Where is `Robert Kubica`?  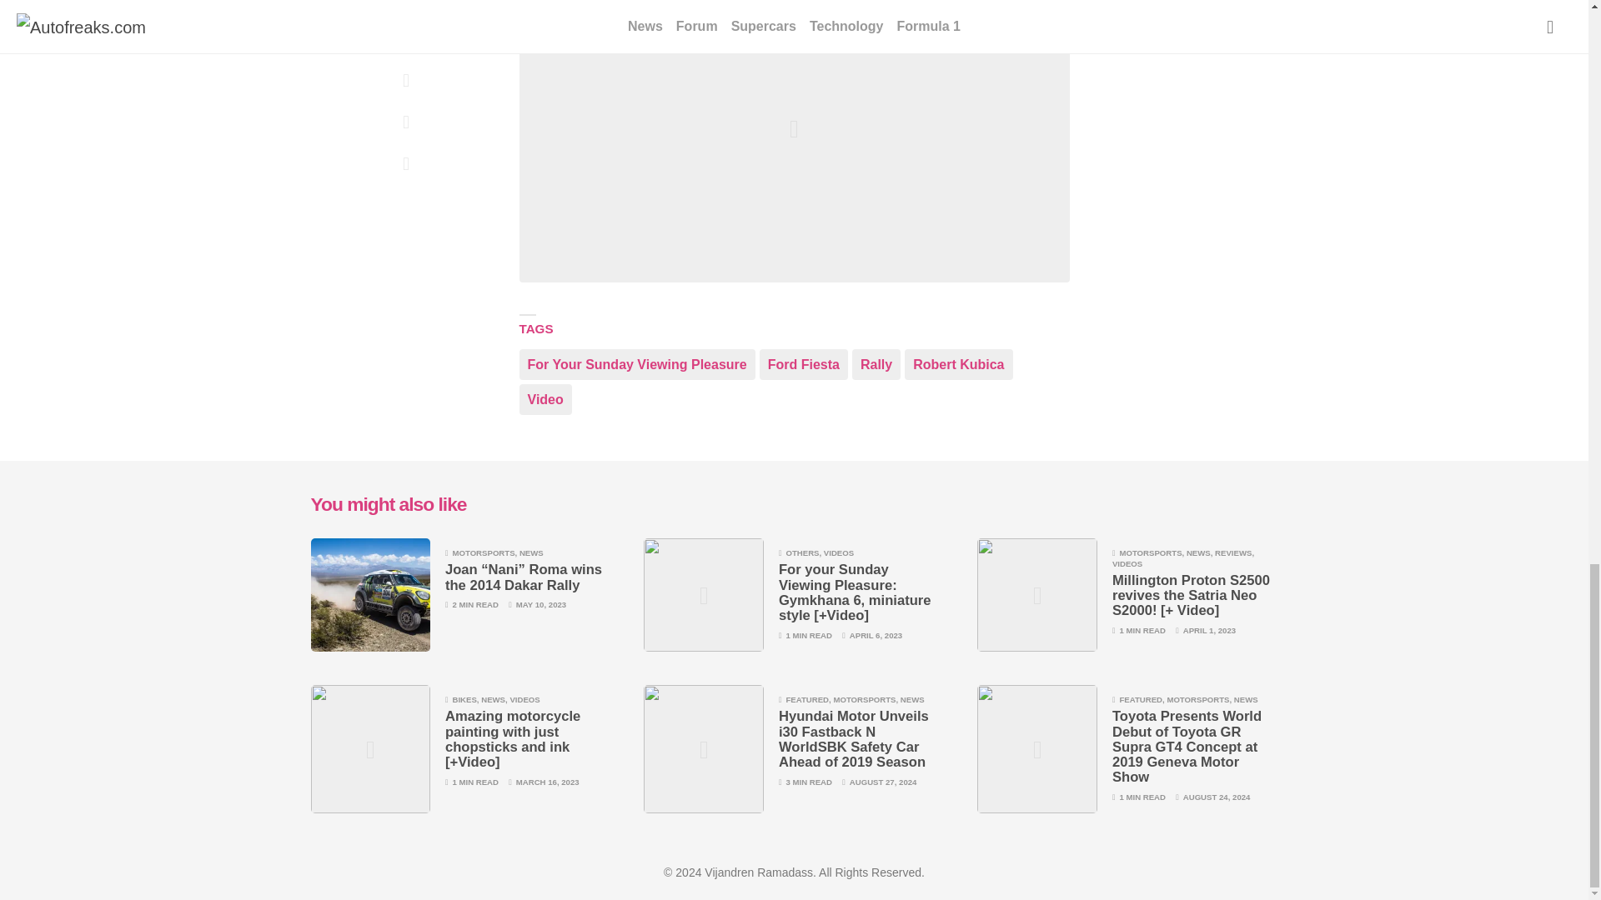
Robert Kubica is located at coordinates (957, 364).